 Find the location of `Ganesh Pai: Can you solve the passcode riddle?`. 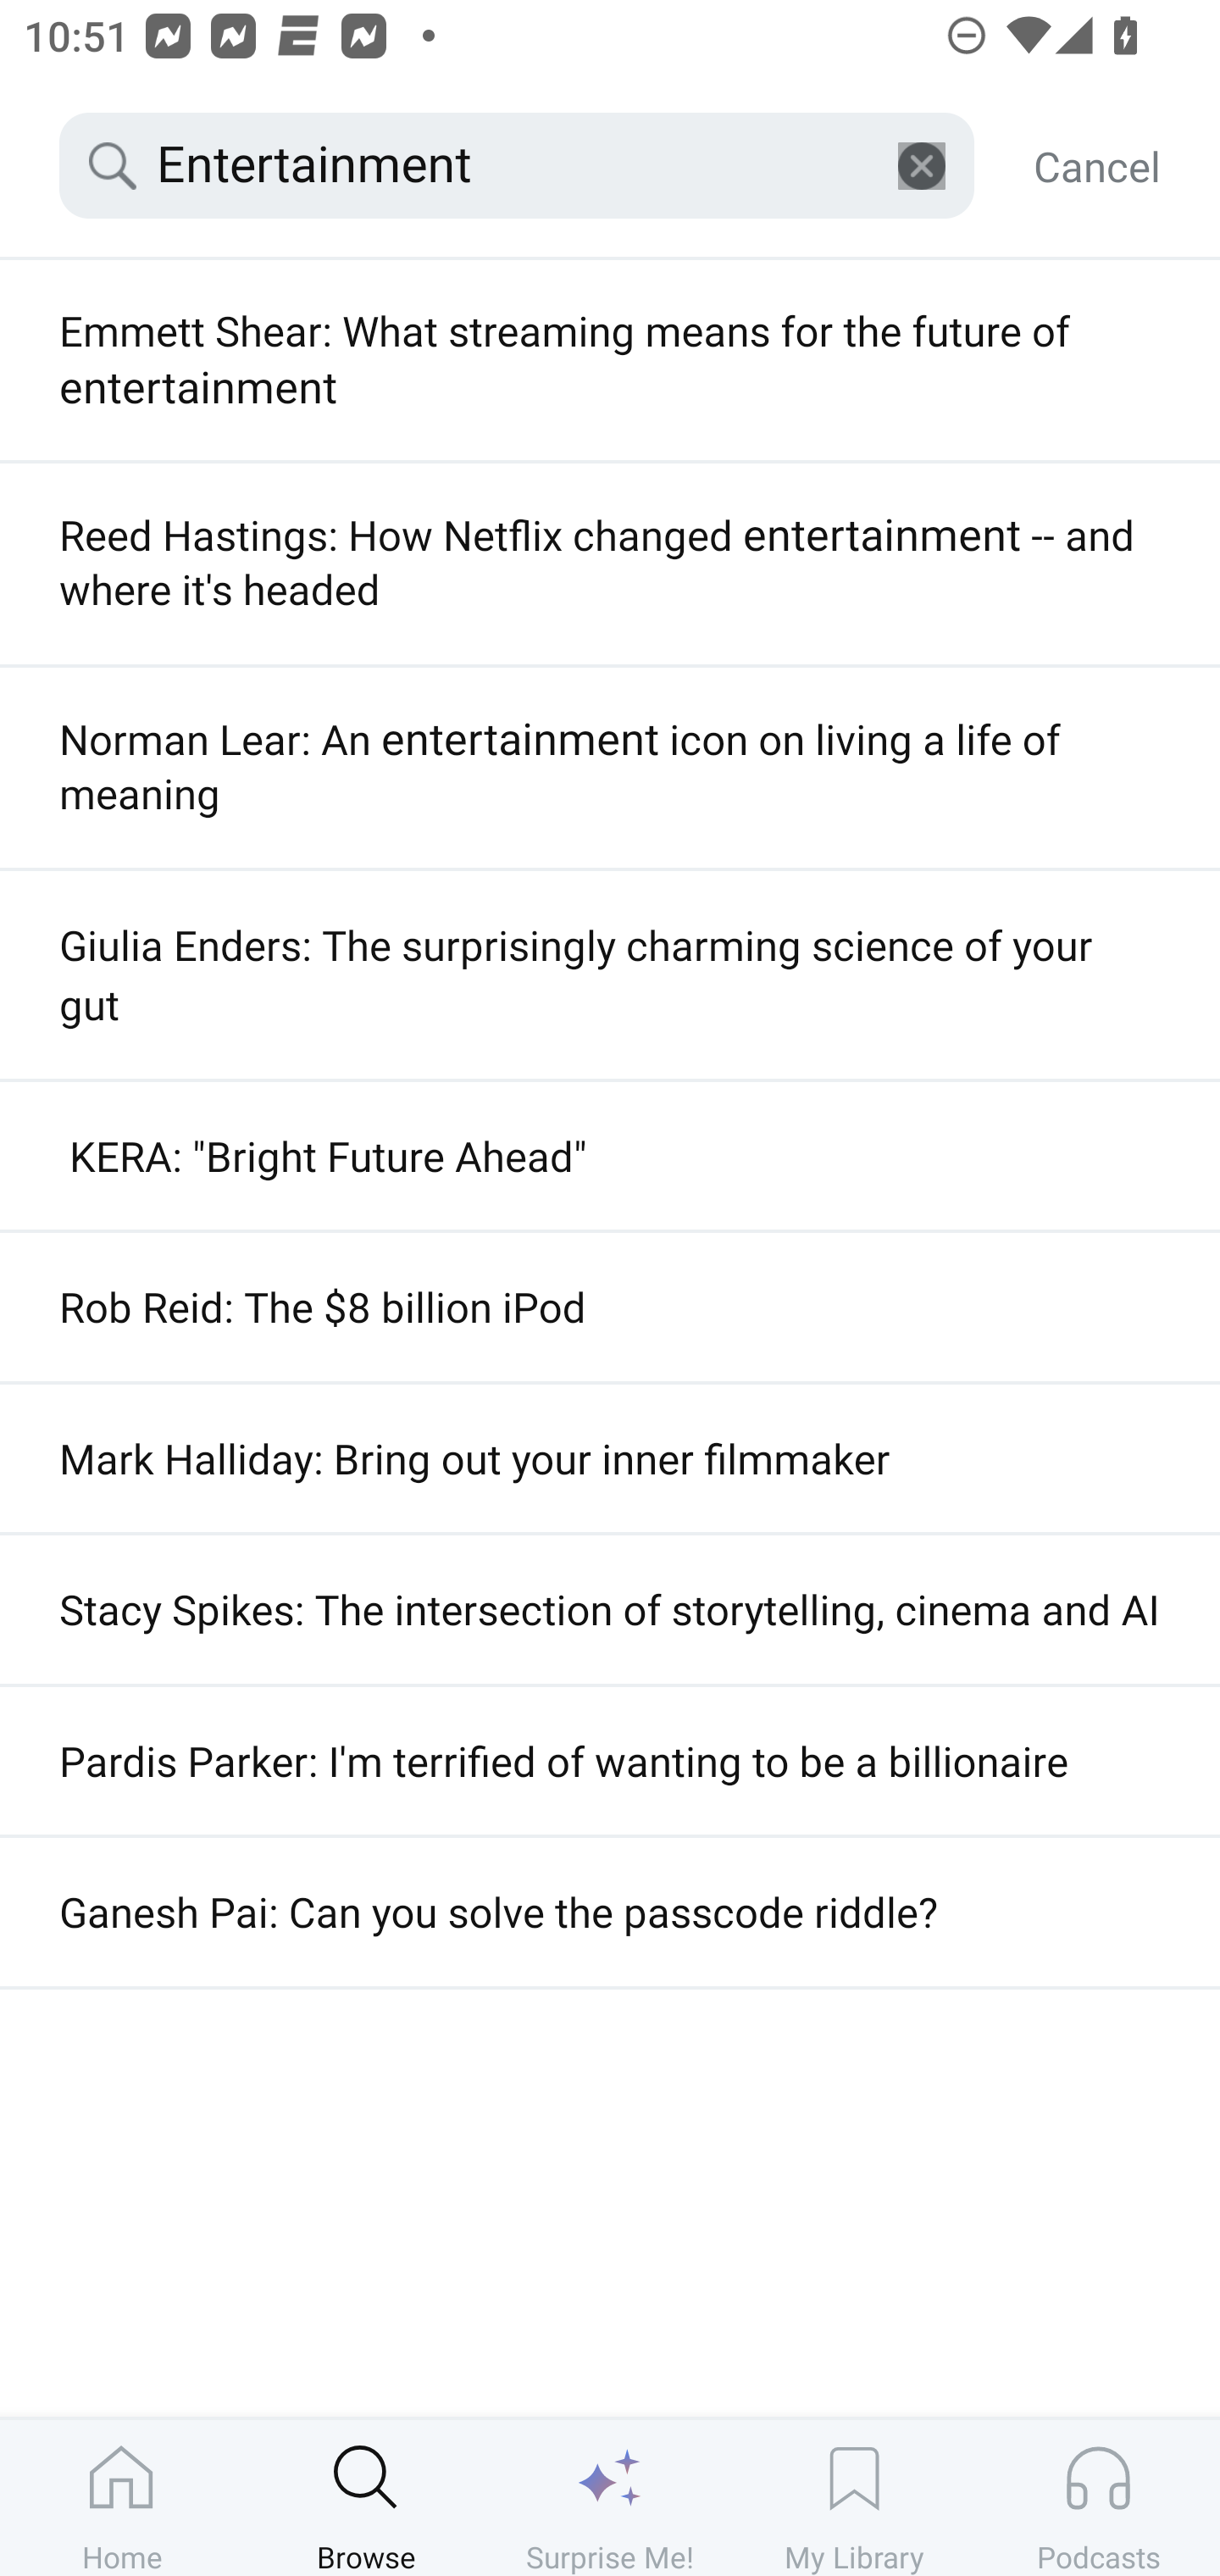

Ganesh Pai: Can you solve the passcode riddle? is located at coordinates (610, 1911).